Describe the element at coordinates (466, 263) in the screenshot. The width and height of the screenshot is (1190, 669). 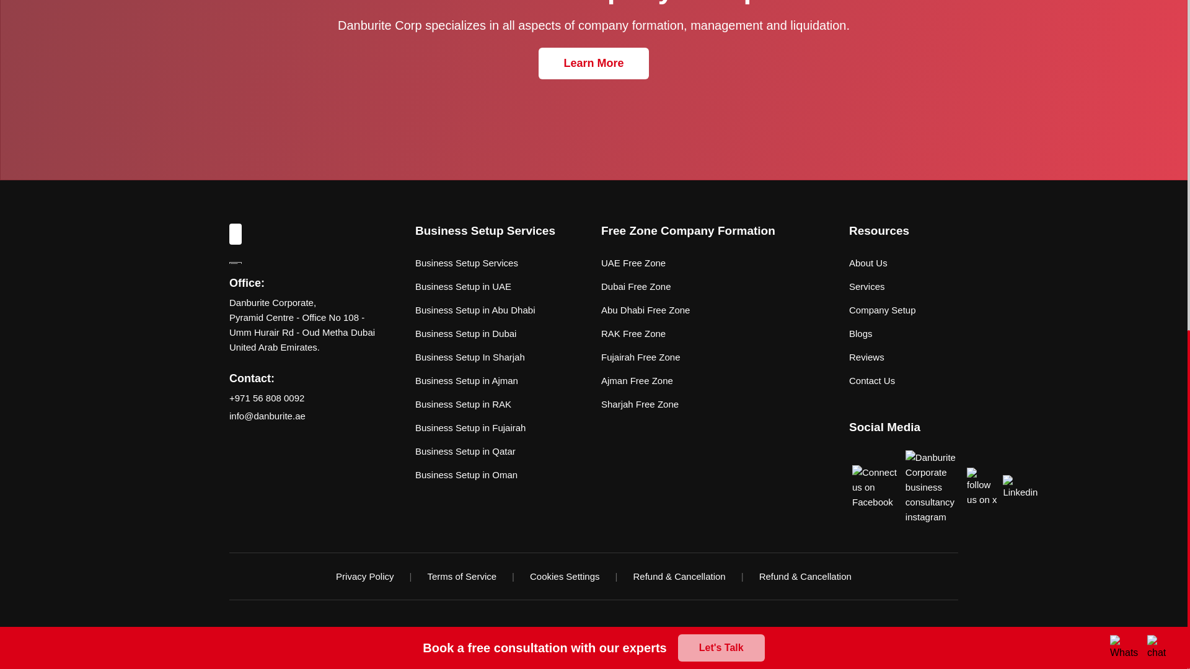
I see `Business Setup Services` at that location.